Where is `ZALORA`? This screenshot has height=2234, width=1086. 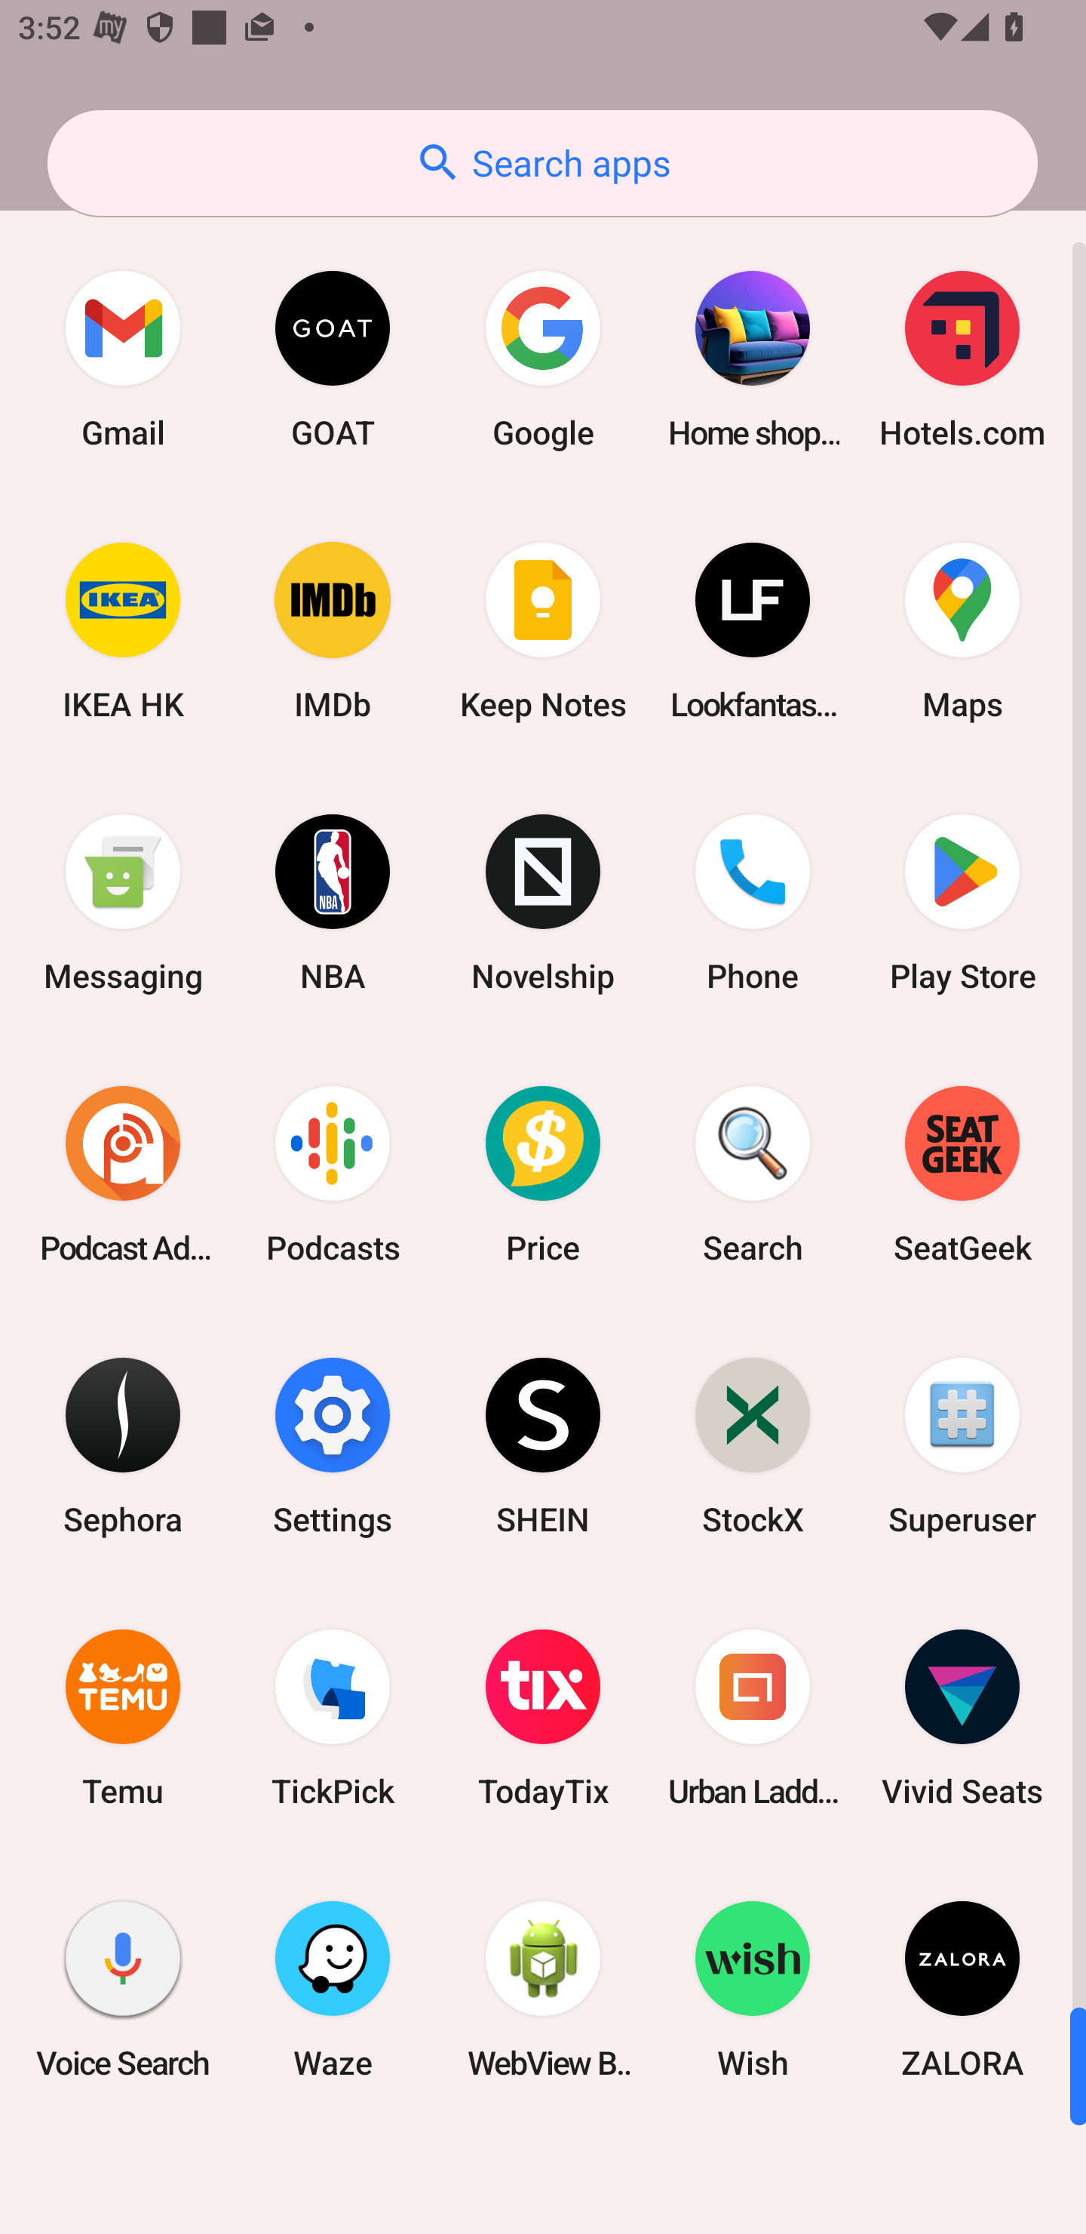 ZALORA is located at coordinates (962, 1989).